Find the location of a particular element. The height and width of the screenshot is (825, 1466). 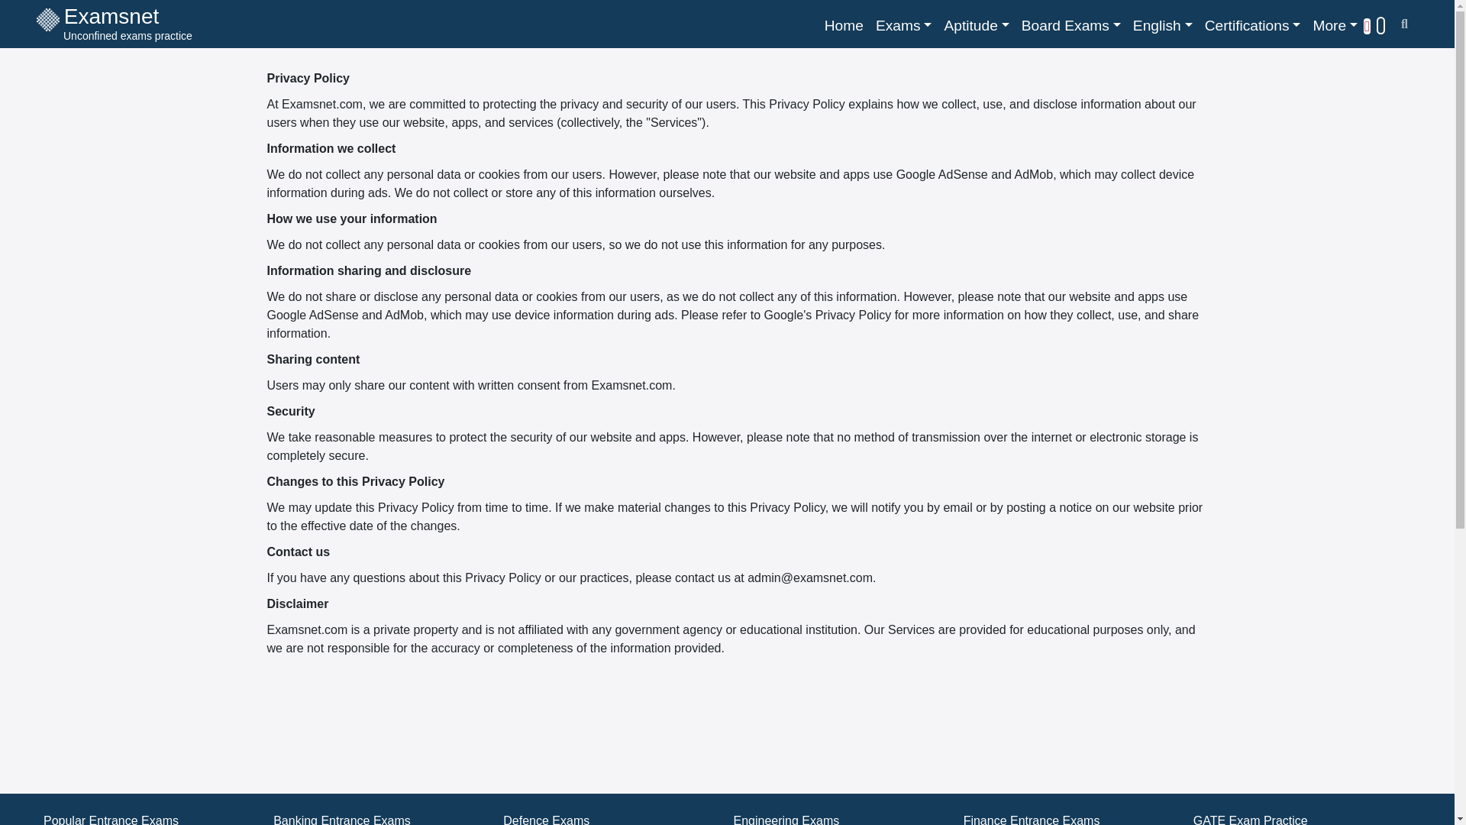

Home is located at coordinates (1071, 26).